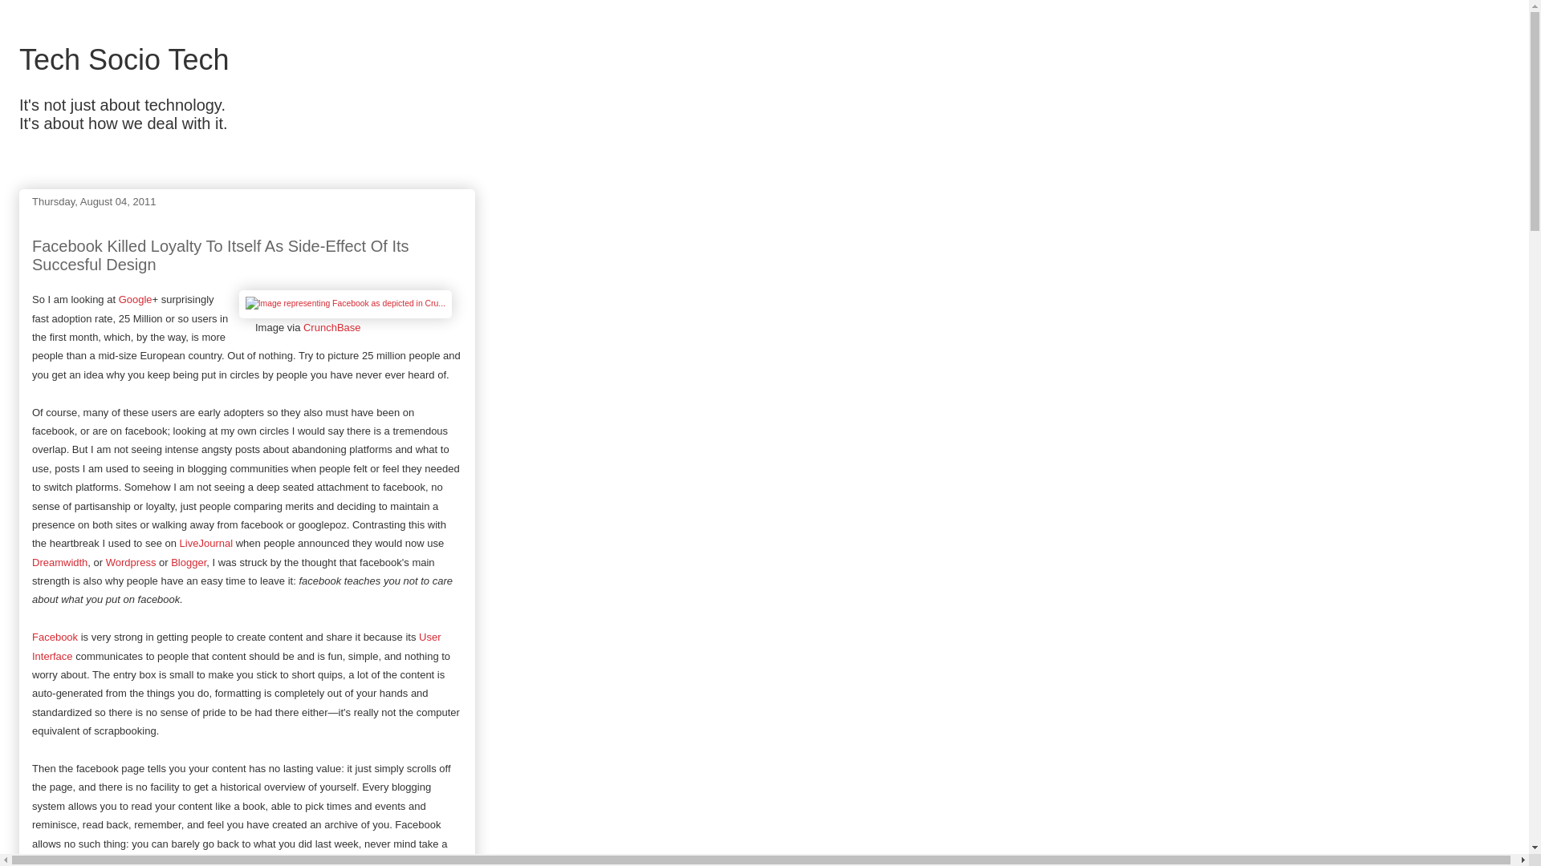 This screenshot has height=866, width=1541. What do you see at coordinates (236, 646) in the screenshot?
I see `User interface` at bounding box center [236, 646].